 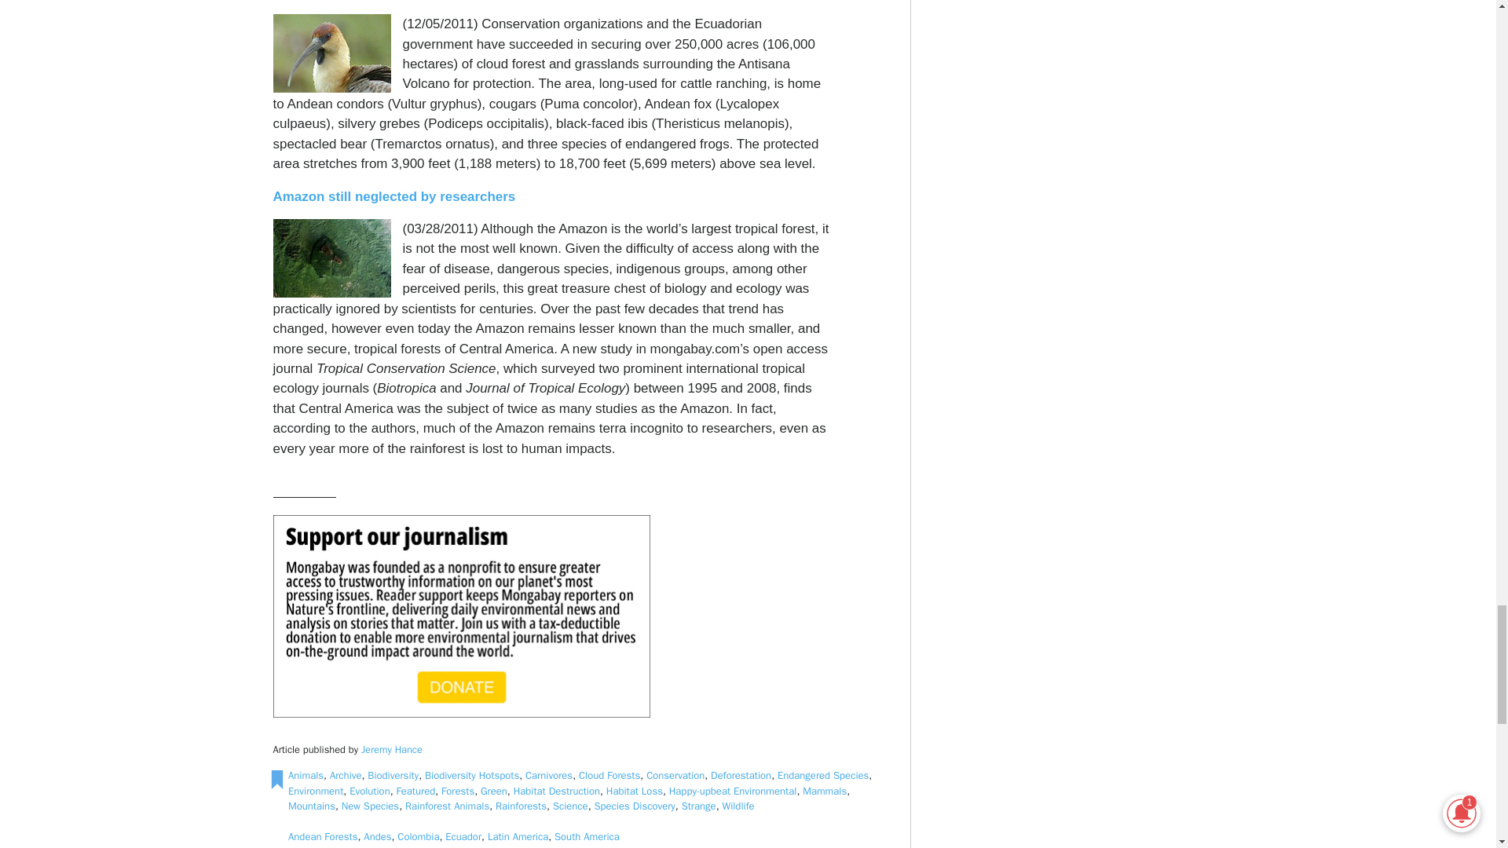 I want to click on Animals, so click(x=306, y=774).